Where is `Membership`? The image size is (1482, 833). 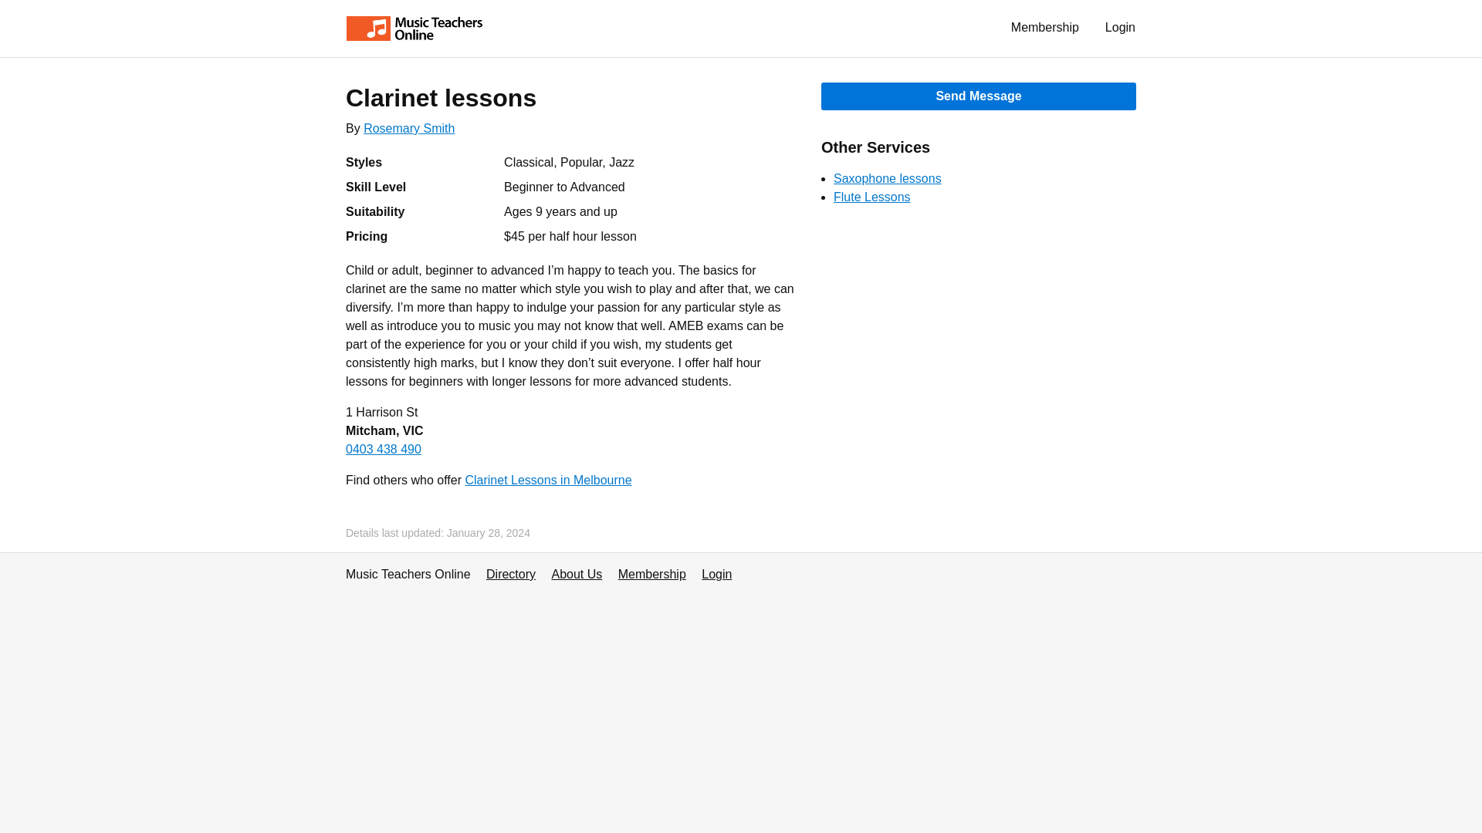 Membership is located at coordinates (1045, 28).